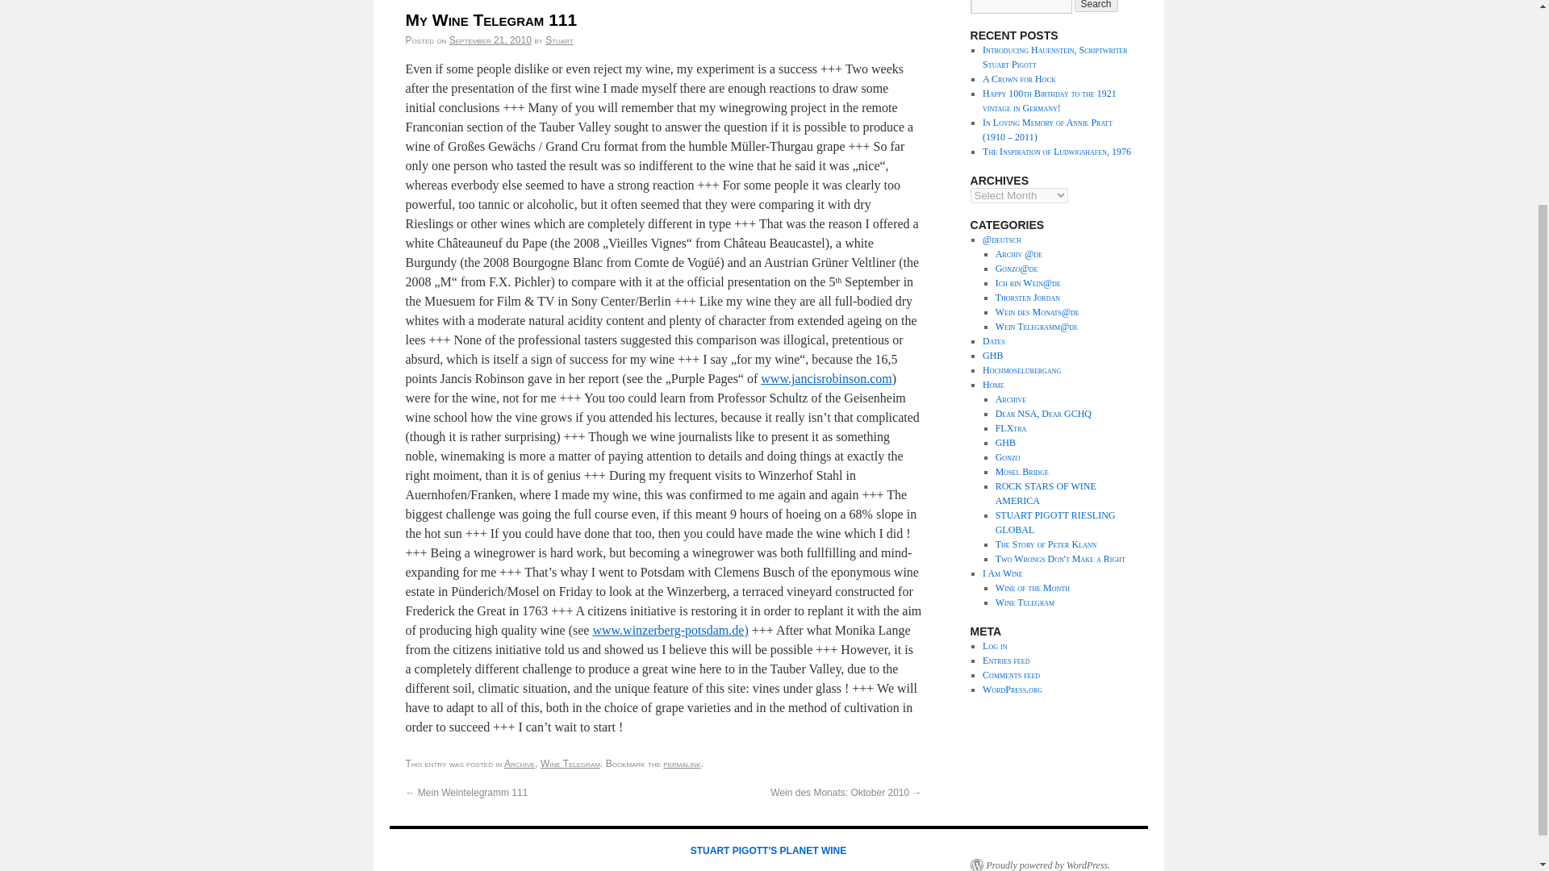  What do you see at coordinates (1011, 427) in the screenshot?
I see `FLXtra` at bounding box center [1011, 427].